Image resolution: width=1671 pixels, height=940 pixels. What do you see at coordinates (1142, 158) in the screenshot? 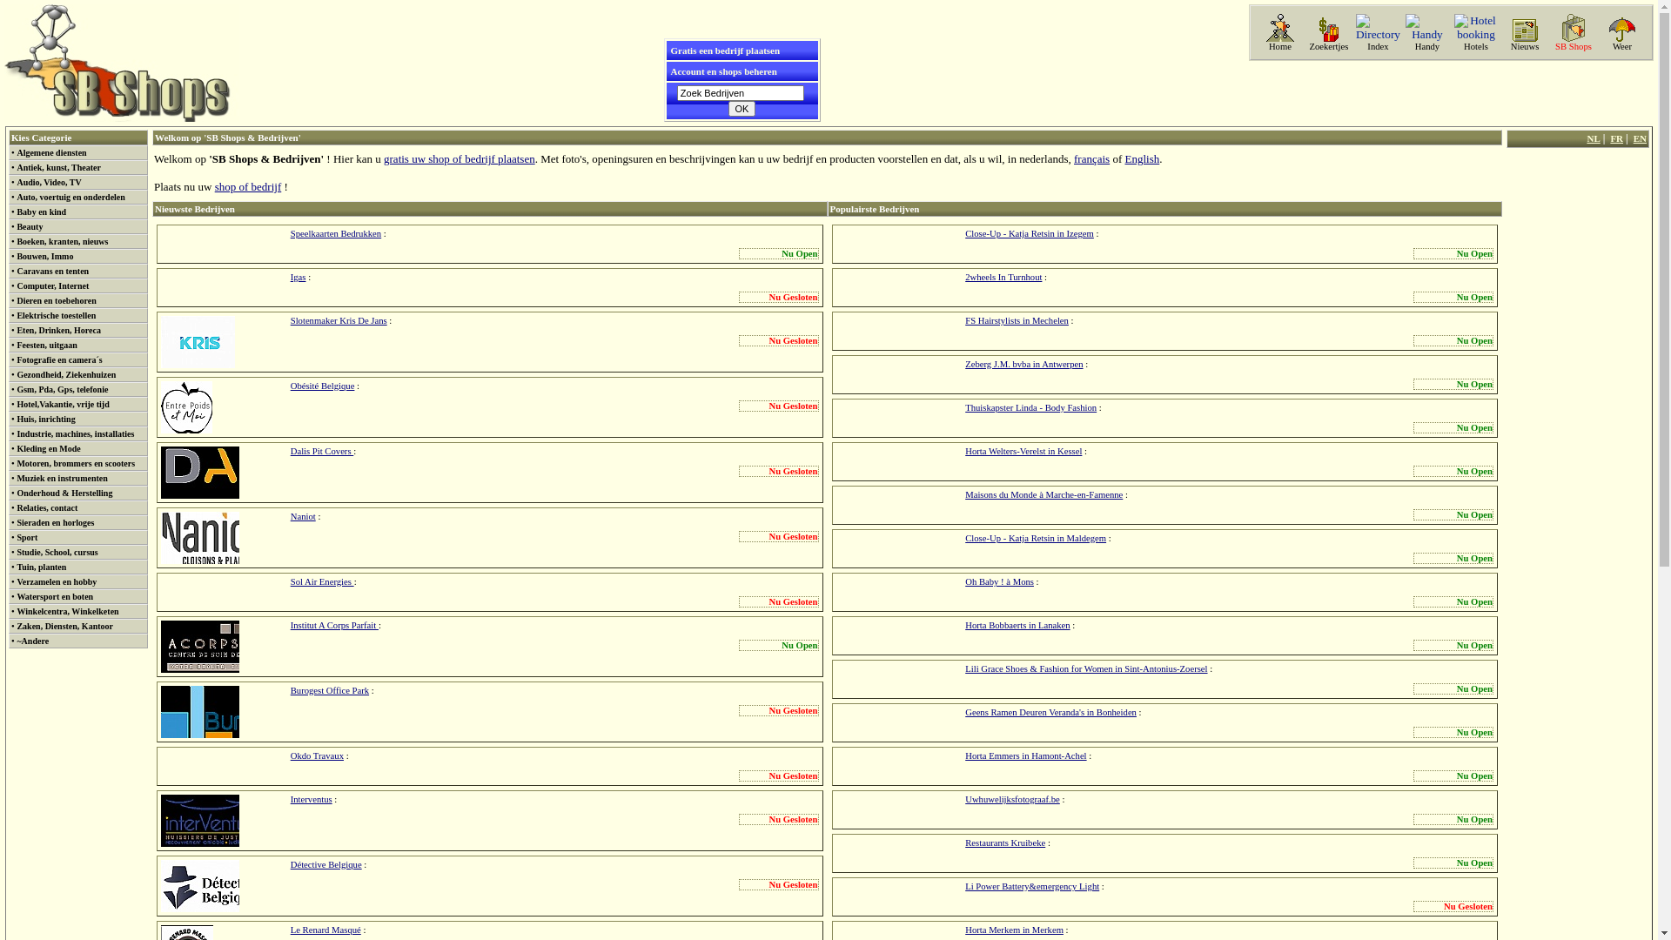
I see `English` at bounding box center [1142, 158].